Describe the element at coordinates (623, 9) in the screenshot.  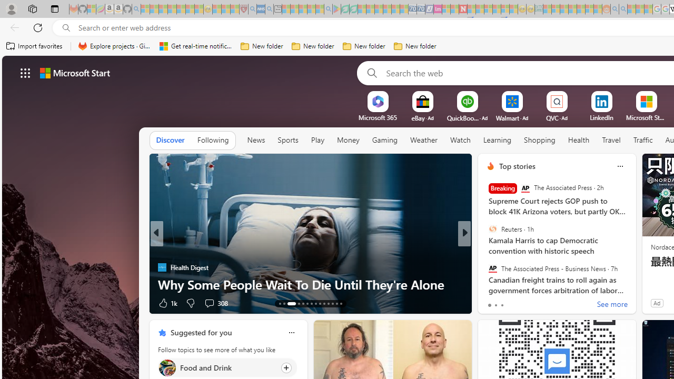
I see `Utah sues federal government - Search - Sleeping` at that location.